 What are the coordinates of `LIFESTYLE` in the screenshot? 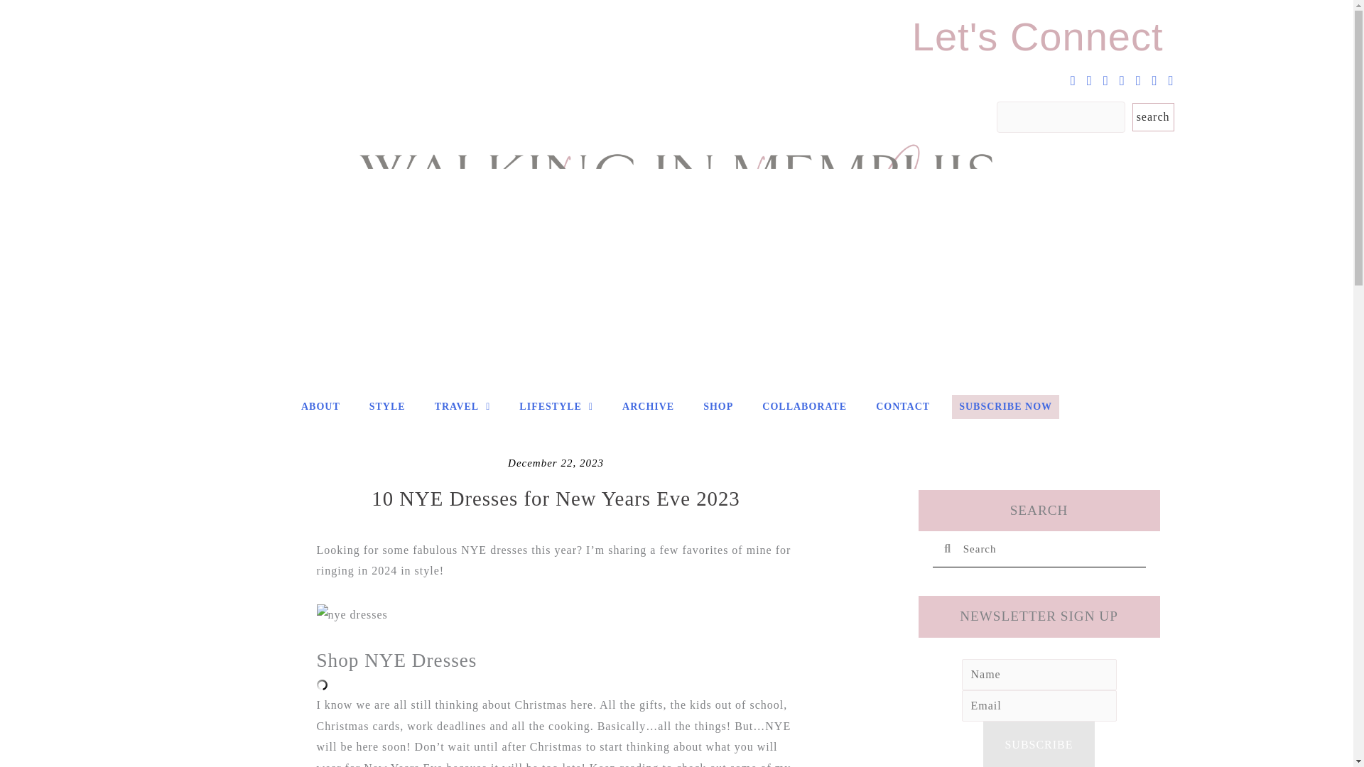 It's located at (556, 406).